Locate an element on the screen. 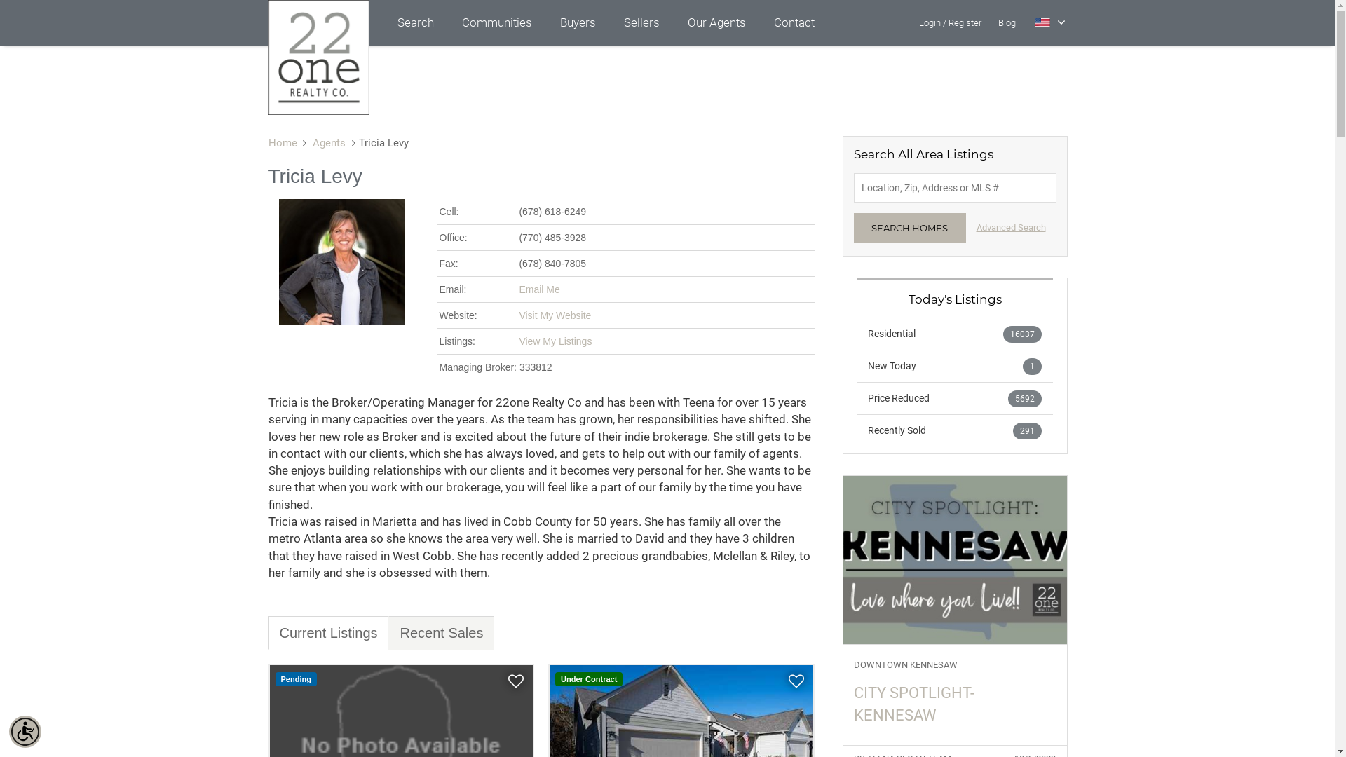 This screenshot has height=757, width=1346. Select Language is located at coordinates (1050, 22).